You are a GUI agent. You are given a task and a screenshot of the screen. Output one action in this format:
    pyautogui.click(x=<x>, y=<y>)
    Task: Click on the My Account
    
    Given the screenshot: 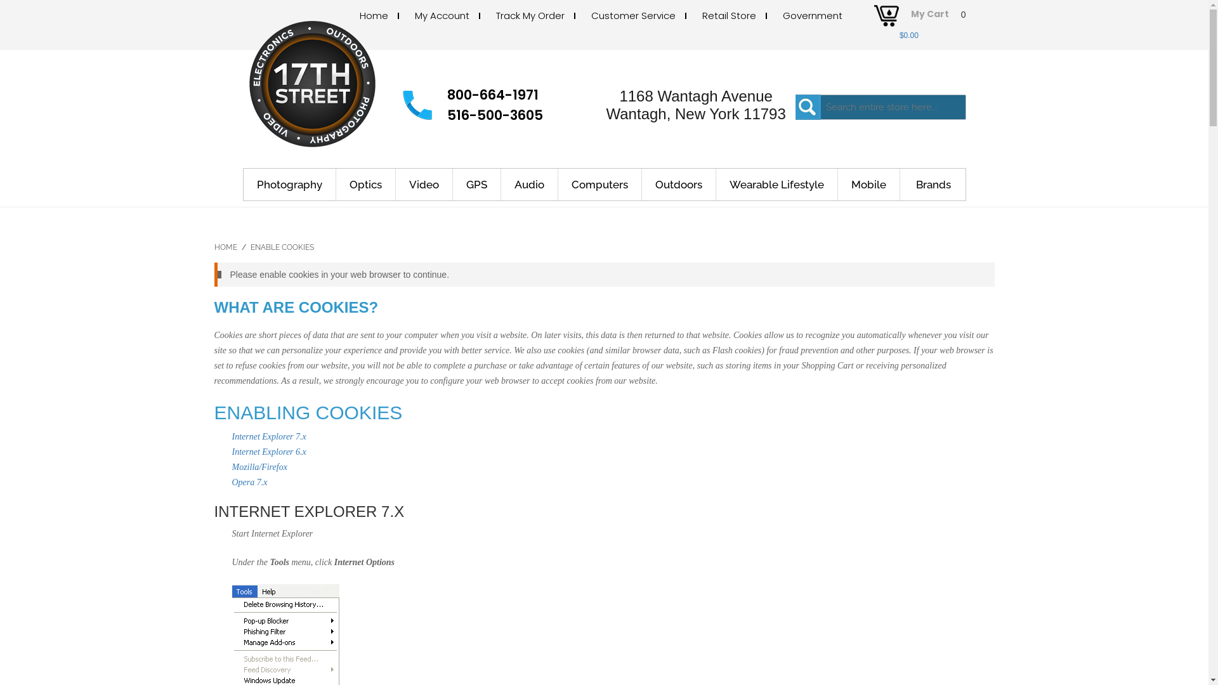 What is the action you would take?
    pyautogui.click(x=442, y=15)
    